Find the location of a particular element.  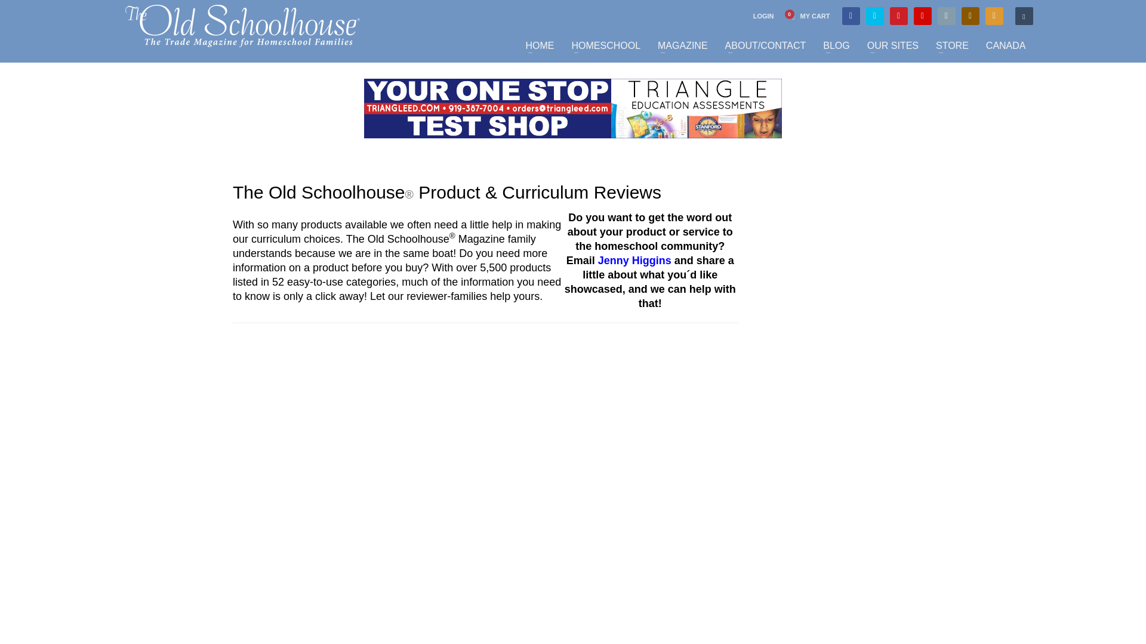

Twitter is located at coordinates (875, 16).